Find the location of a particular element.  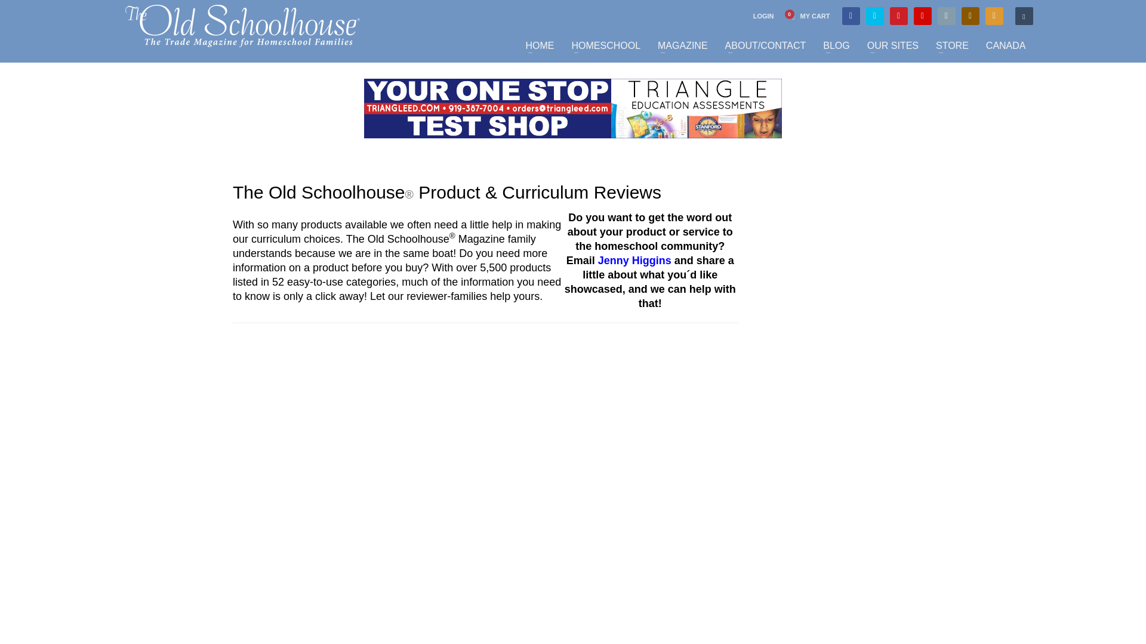

Twitter is located at coordinates (875, 16).